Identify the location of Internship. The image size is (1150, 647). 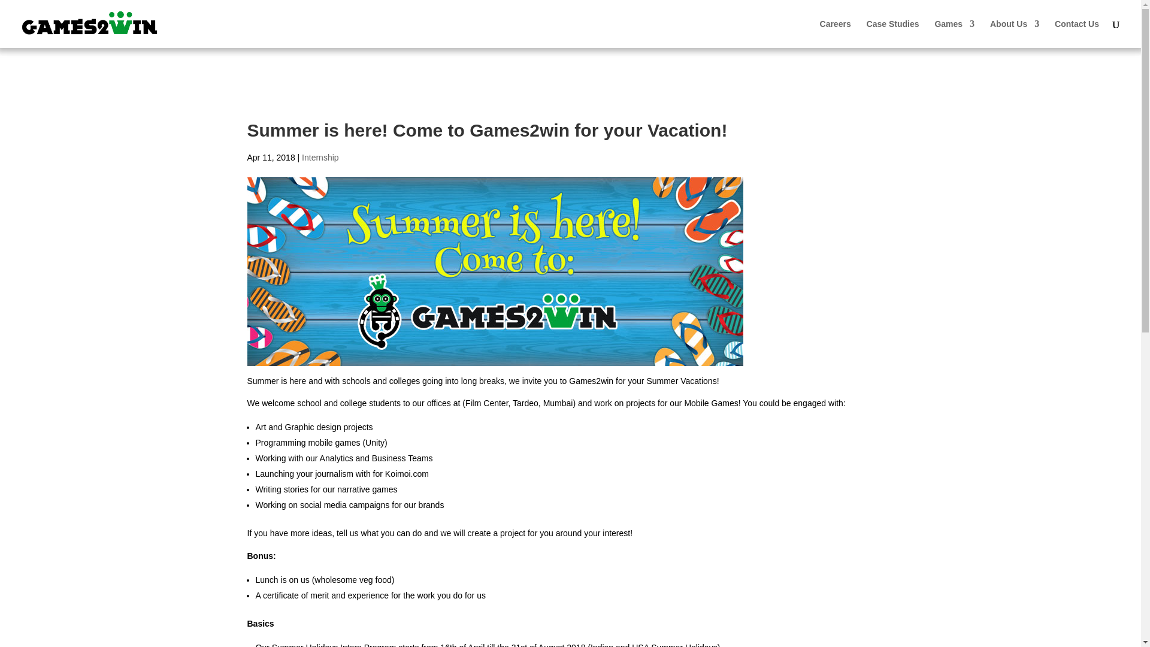
(320, 157).